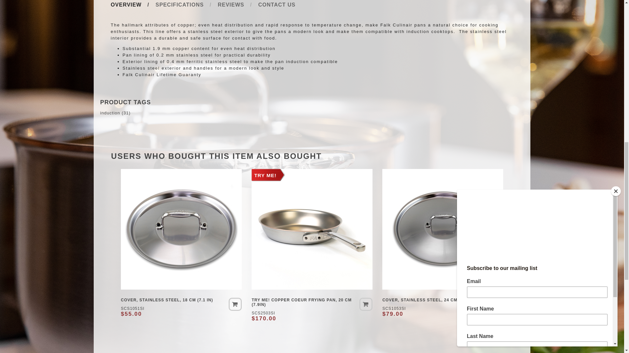 The width and height of the screenshot is (629, 353). I want to click on Add to cart, so click(235, 304).